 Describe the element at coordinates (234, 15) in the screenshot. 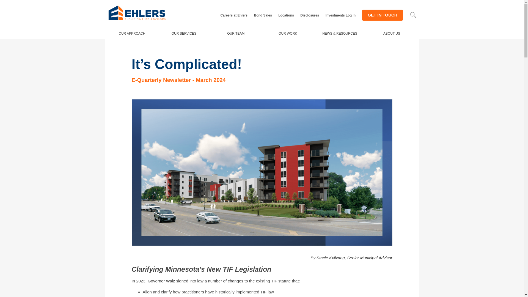

I see `Careers at Ehlers` at that location.